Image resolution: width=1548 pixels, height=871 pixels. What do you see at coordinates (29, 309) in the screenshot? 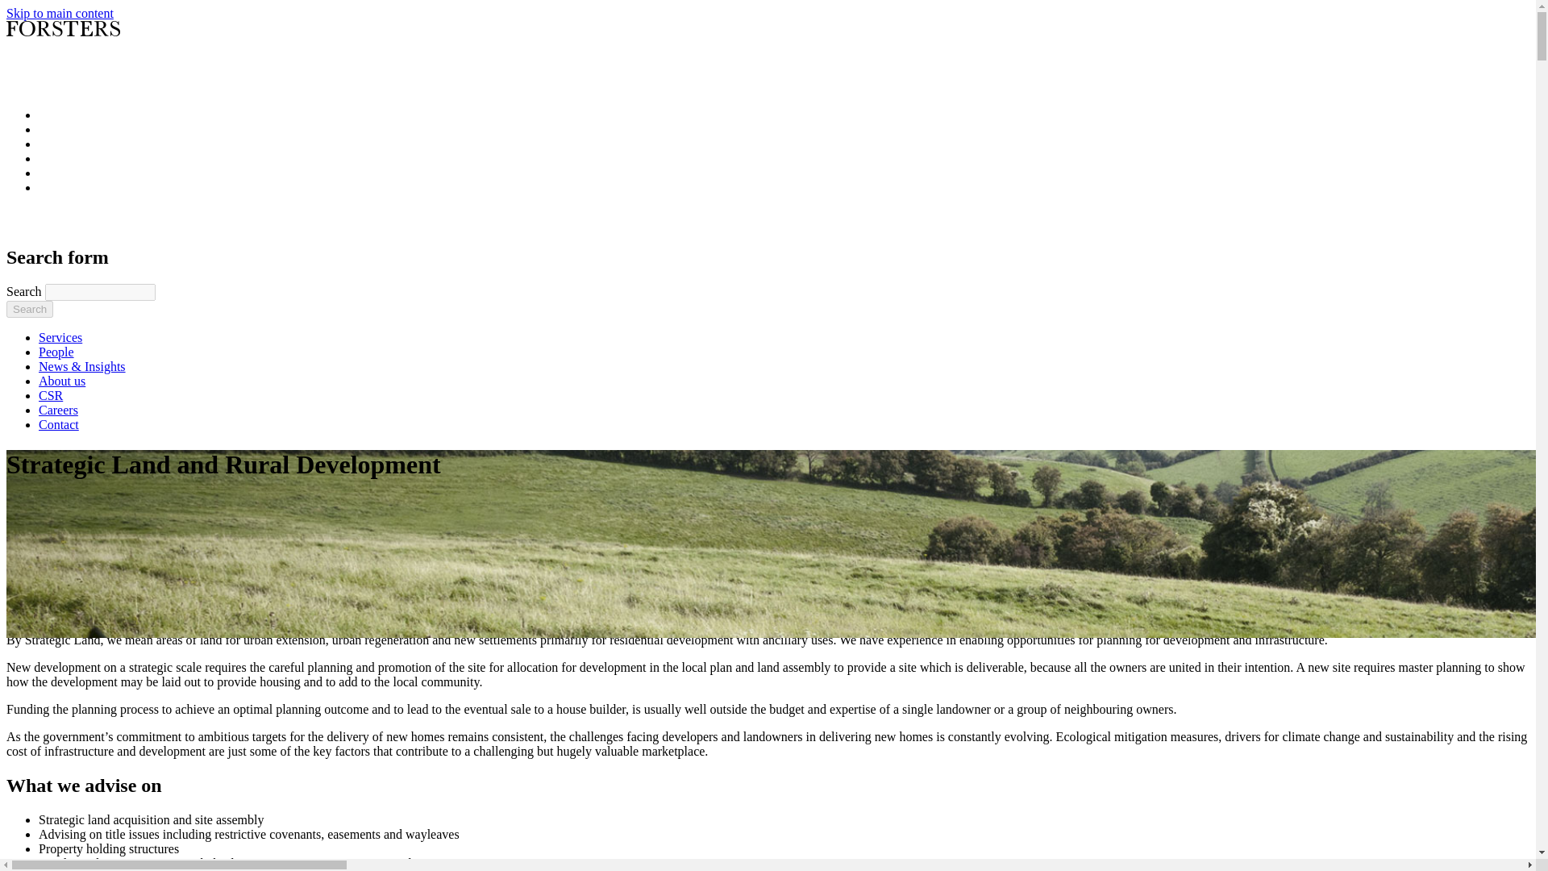
I see `Search` at bounding box center [29, 309].